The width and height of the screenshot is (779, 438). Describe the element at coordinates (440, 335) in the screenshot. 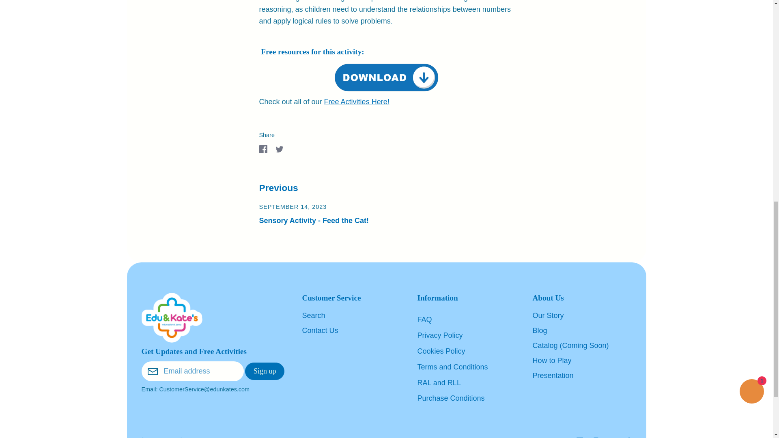

I see `Privacy Policy` at that location.